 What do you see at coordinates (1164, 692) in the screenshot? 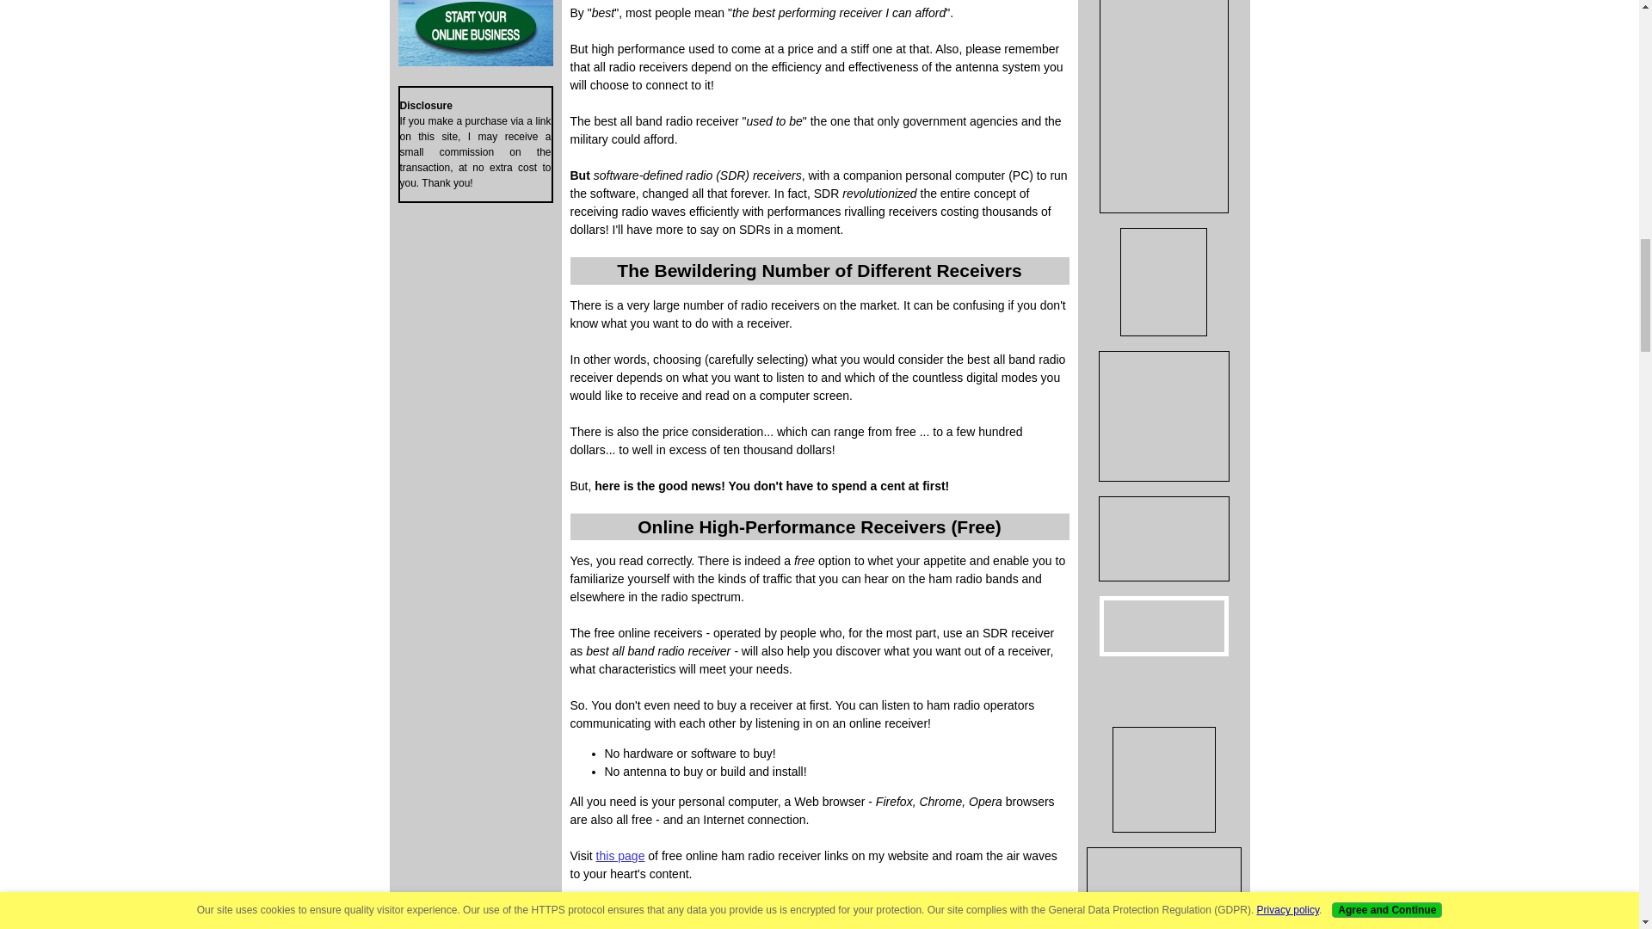
I see `FISTS North America Home Page` at bounding box center [1164, 692].